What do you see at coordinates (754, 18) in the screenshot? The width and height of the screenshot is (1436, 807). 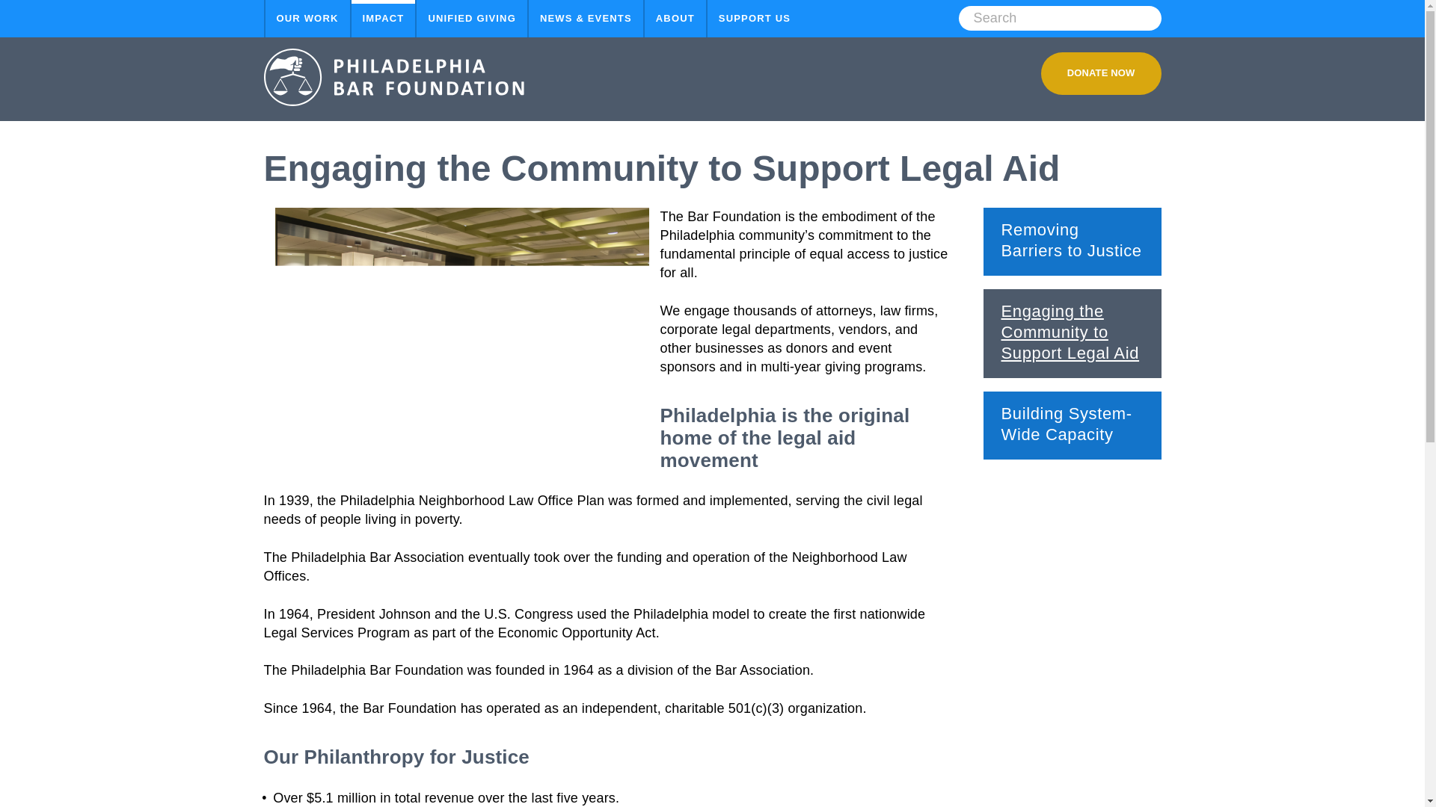 I see `SUPPORT US` at bounding box center [754, 18].